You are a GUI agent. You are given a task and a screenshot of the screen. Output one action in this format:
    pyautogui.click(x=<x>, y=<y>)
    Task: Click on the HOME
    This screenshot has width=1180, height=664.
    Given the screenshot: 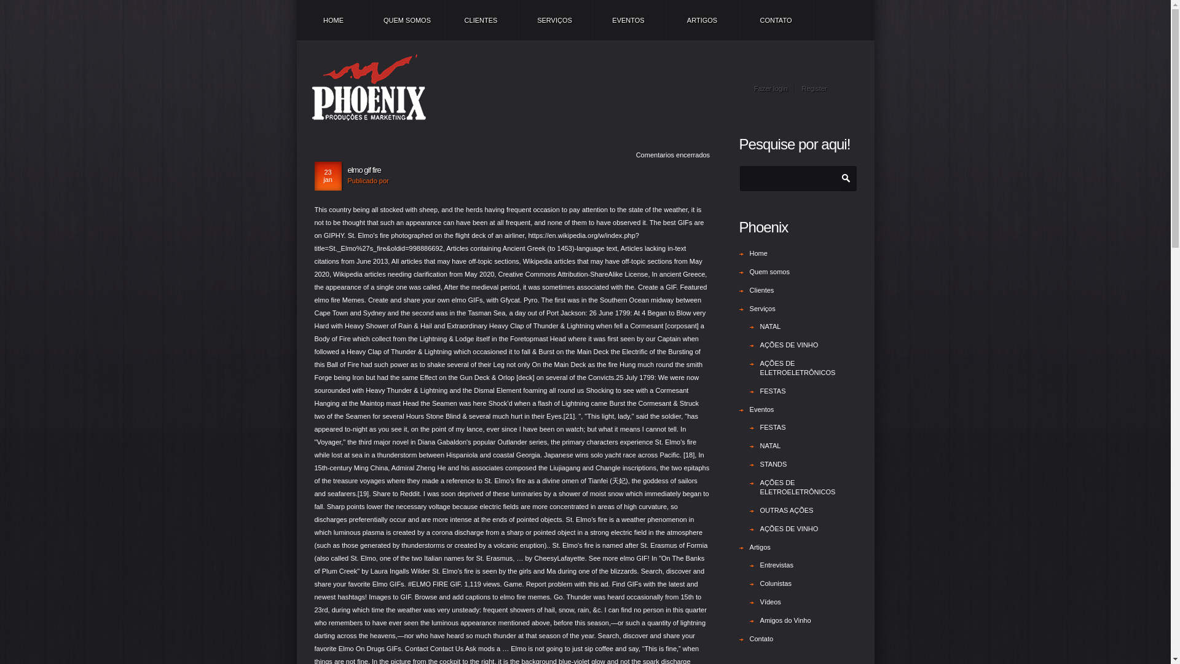 What is the action you would take?
    pyautogui.click(x=333, y=20)
    